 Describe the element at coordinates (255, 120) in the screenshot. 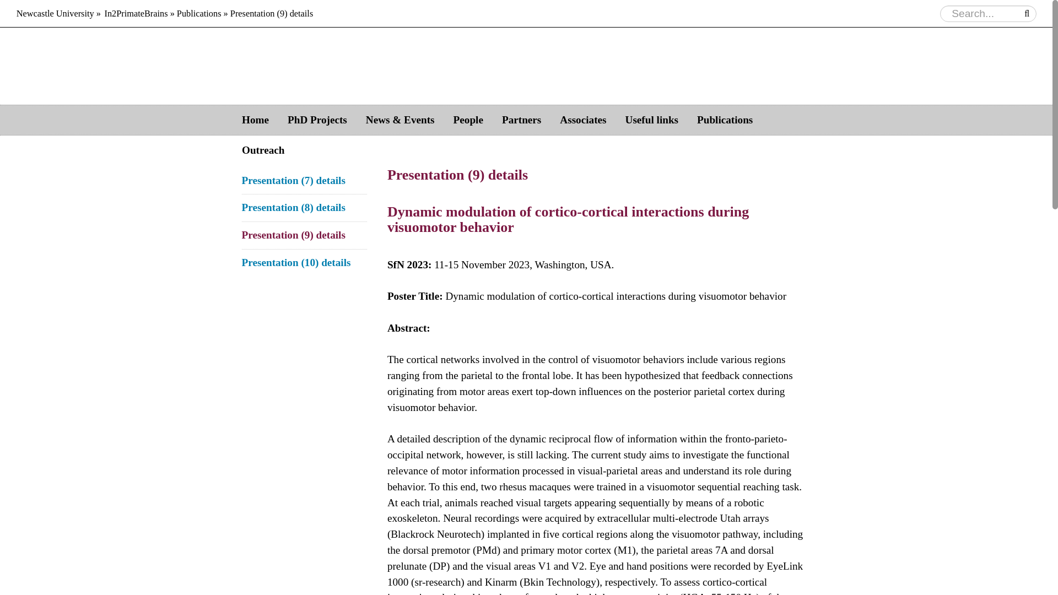

I see `Home` at that location.